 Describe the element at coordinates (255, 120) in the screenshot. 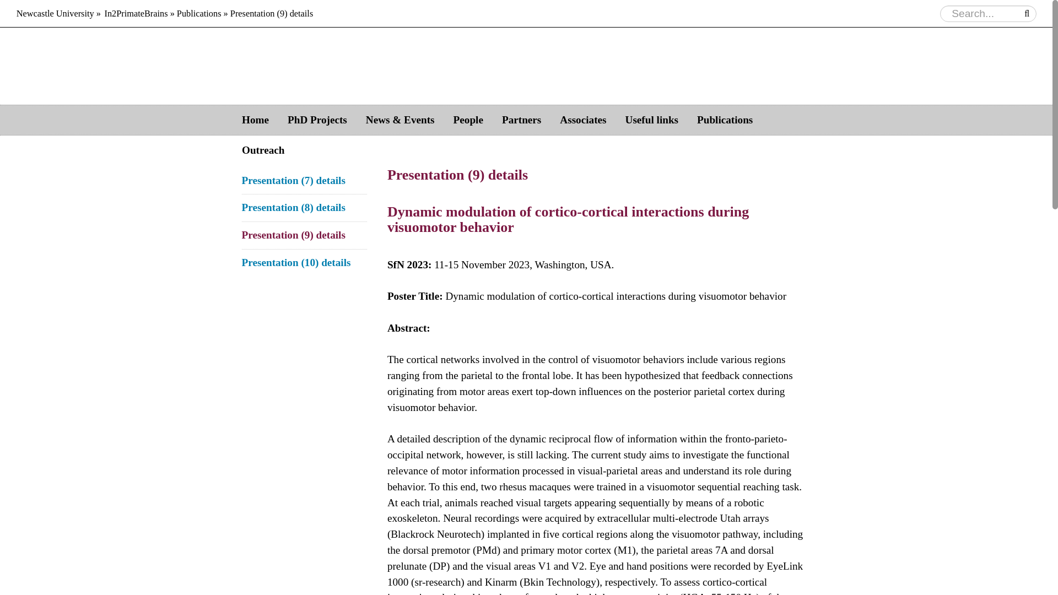

I see `Home` at that location.